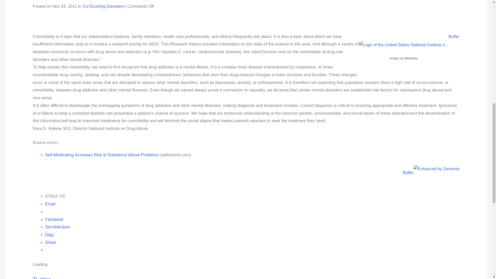  Describe the element at coordinates (50, 204) in the screenshot. I see `Click to email this to a friend` at that location.